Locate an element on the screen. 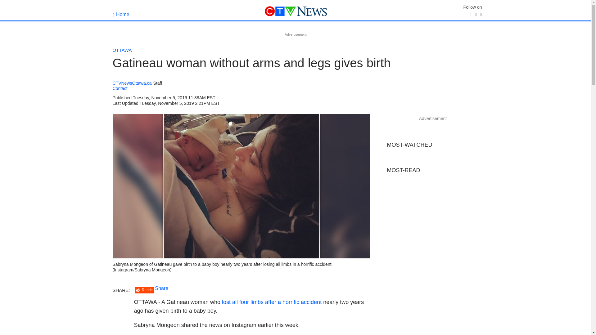 The width and height of the screenshot is (596, 335). lost all four limbs after a horrific accident is located at coordinates (272, 302).